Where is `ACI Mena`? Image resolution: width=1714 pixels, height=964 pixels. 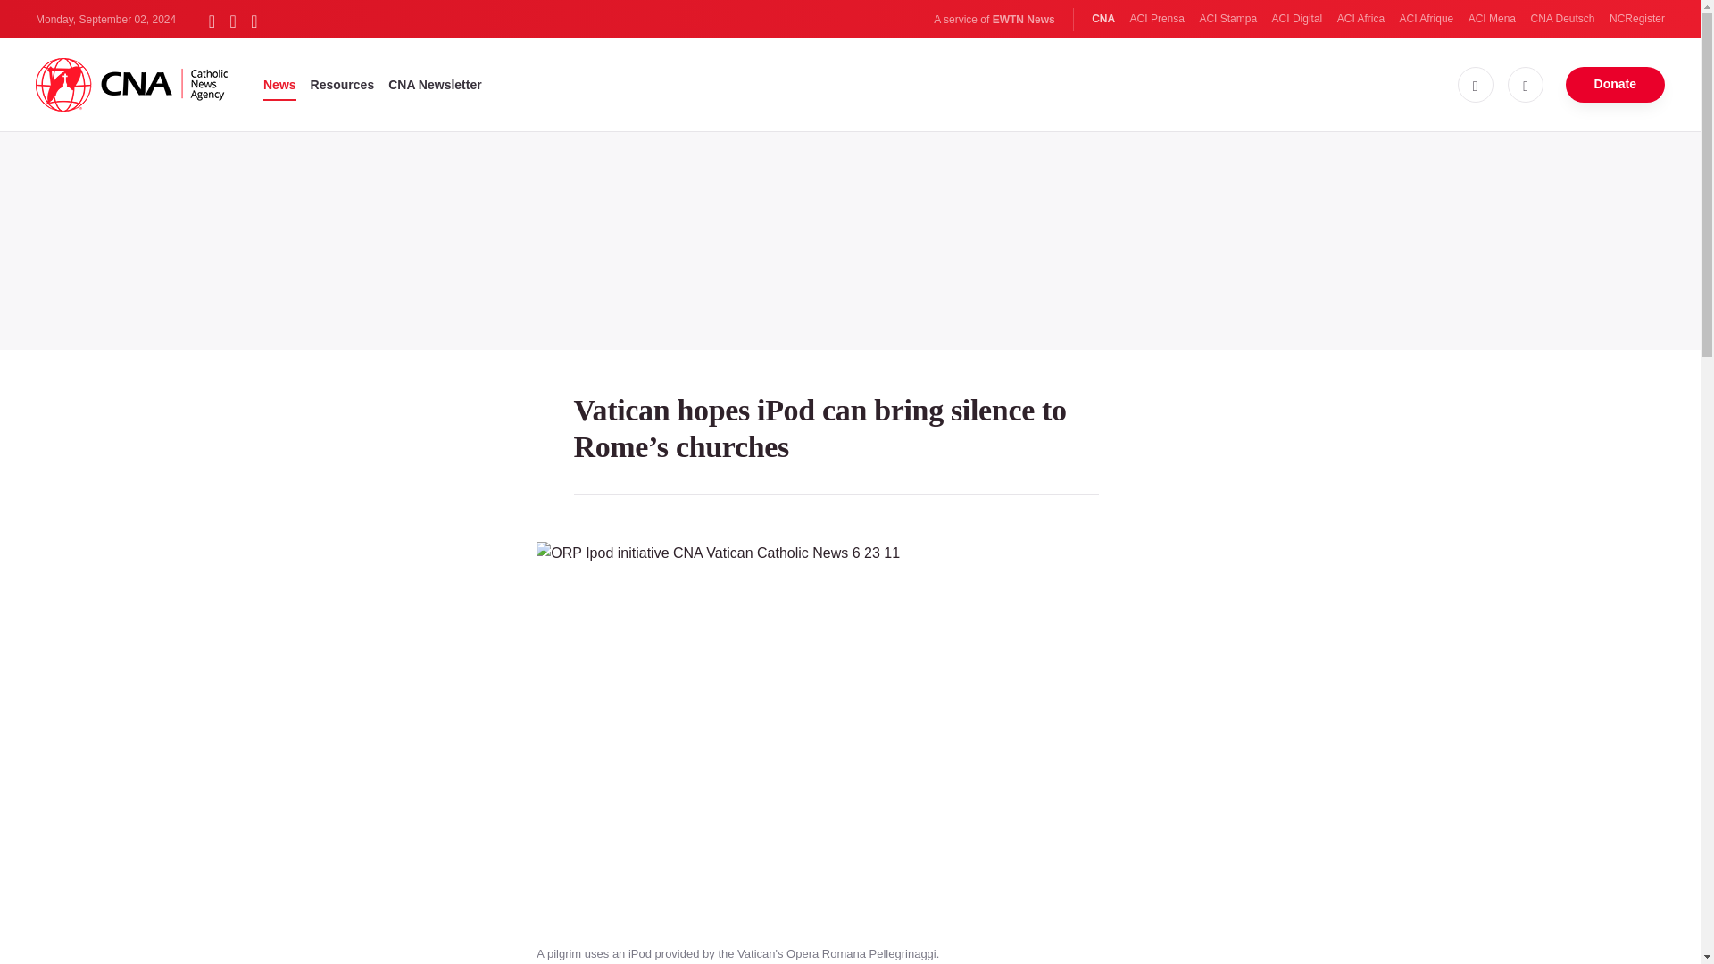
ACI Mena is located at coordinates (1492, 19).